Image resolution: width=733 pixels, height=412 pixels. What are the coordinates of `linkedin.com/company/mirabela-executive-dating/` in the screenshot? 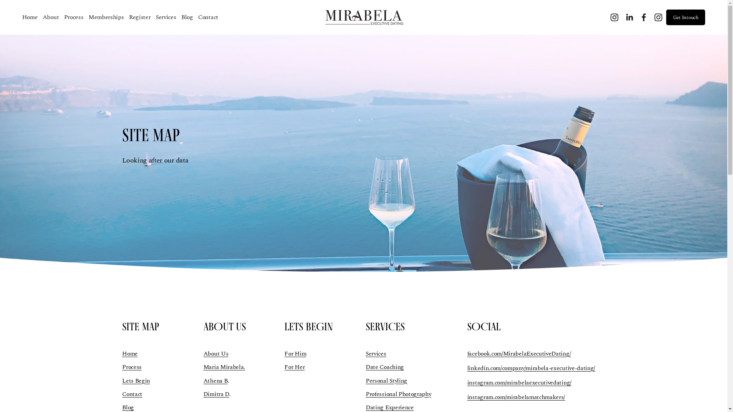 It's located at (531, 368).